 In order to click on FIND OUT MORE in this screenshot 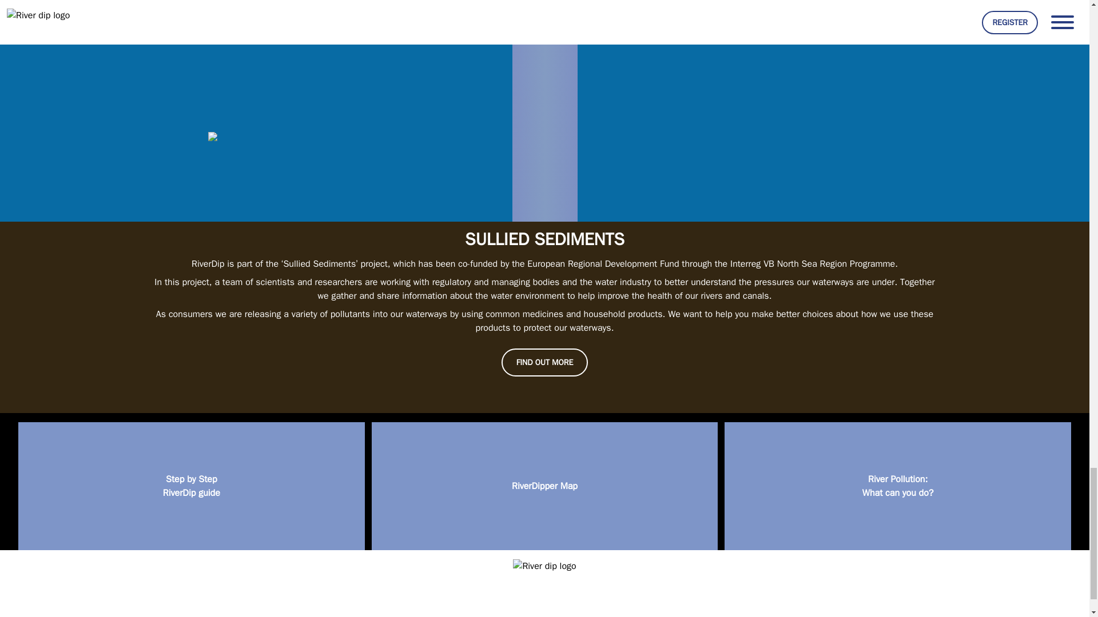, I will do `click(871, 126)`.